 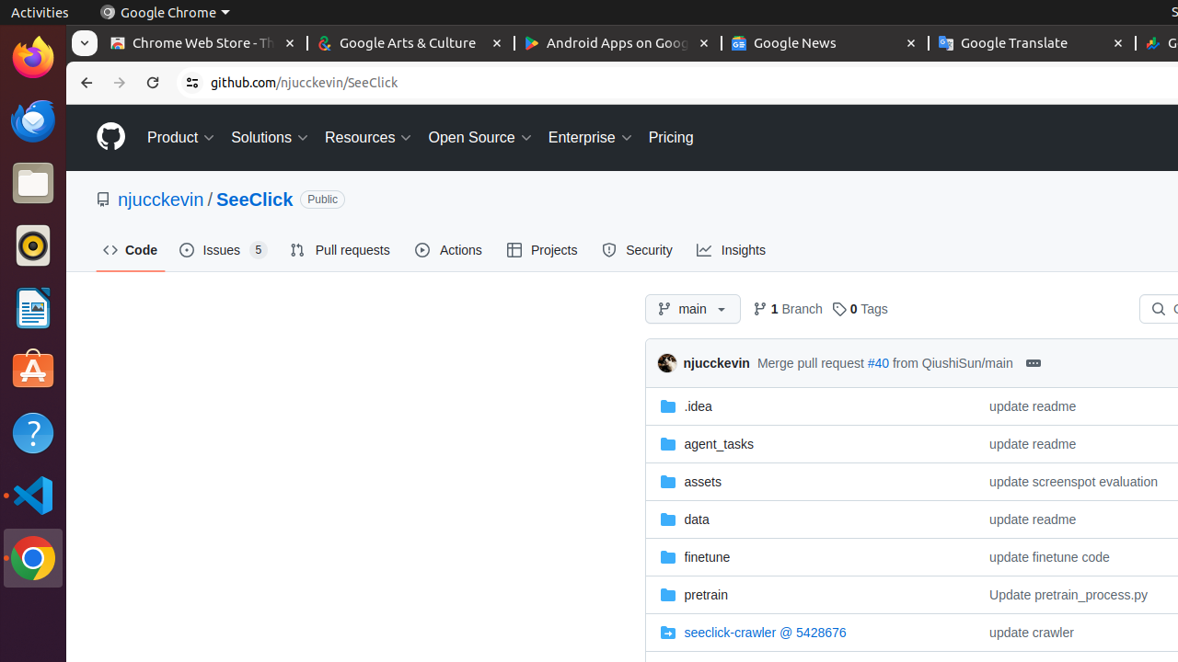 What do you see at coordinates (33, 370) in the screenshot?
I see `Ubuntu Software` at bounding box center [33, 370].